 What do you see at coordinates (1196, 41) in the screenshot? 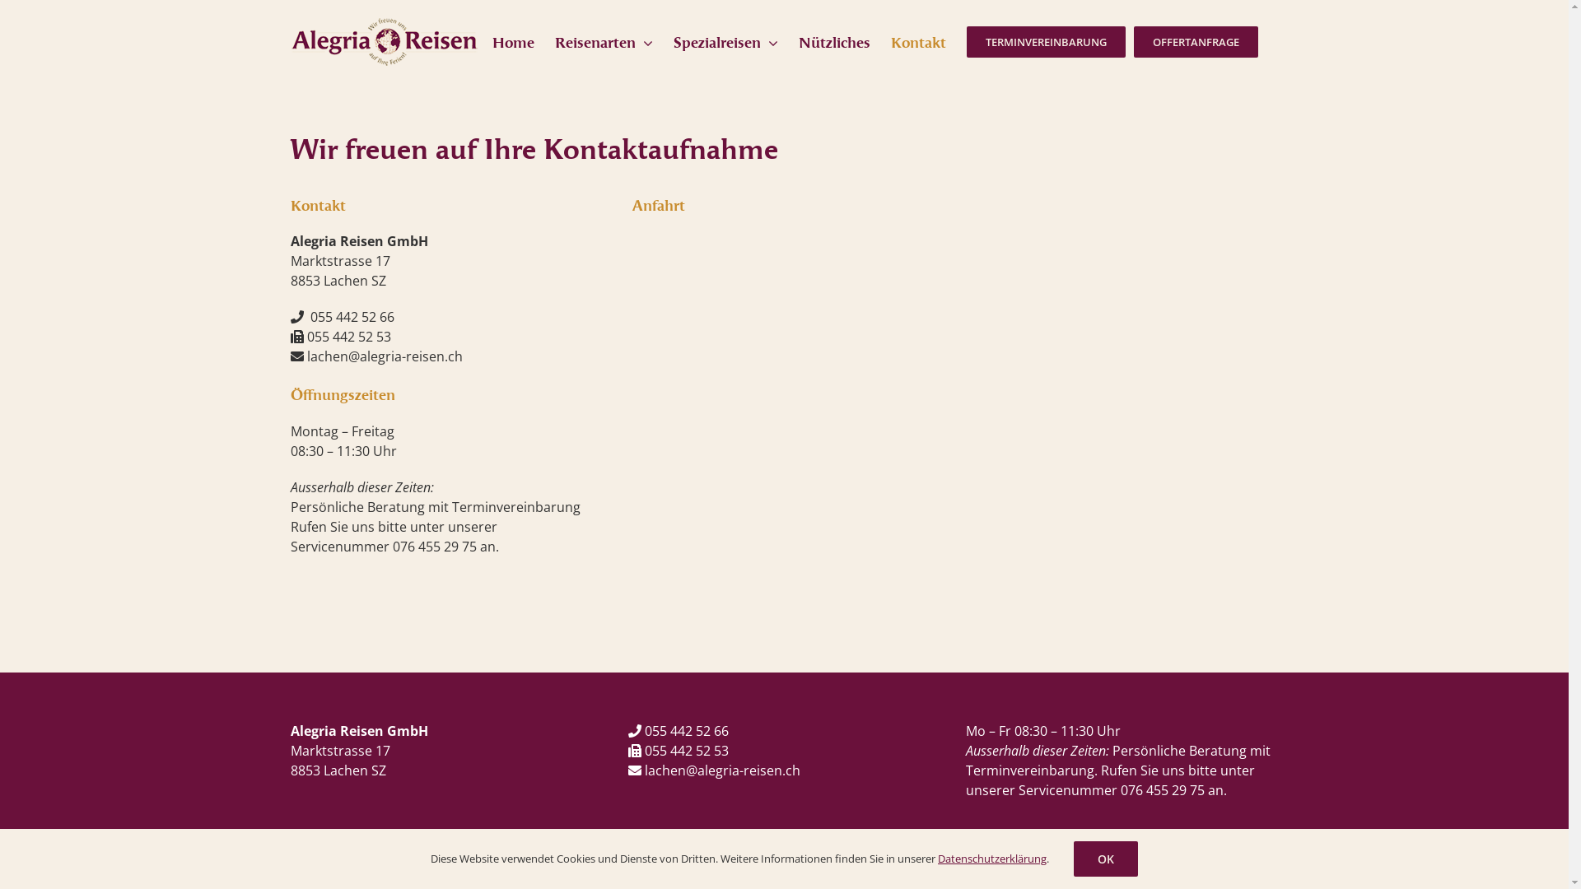
I see `OFFERTANFRAGE` at bounding box center [1196, 41].